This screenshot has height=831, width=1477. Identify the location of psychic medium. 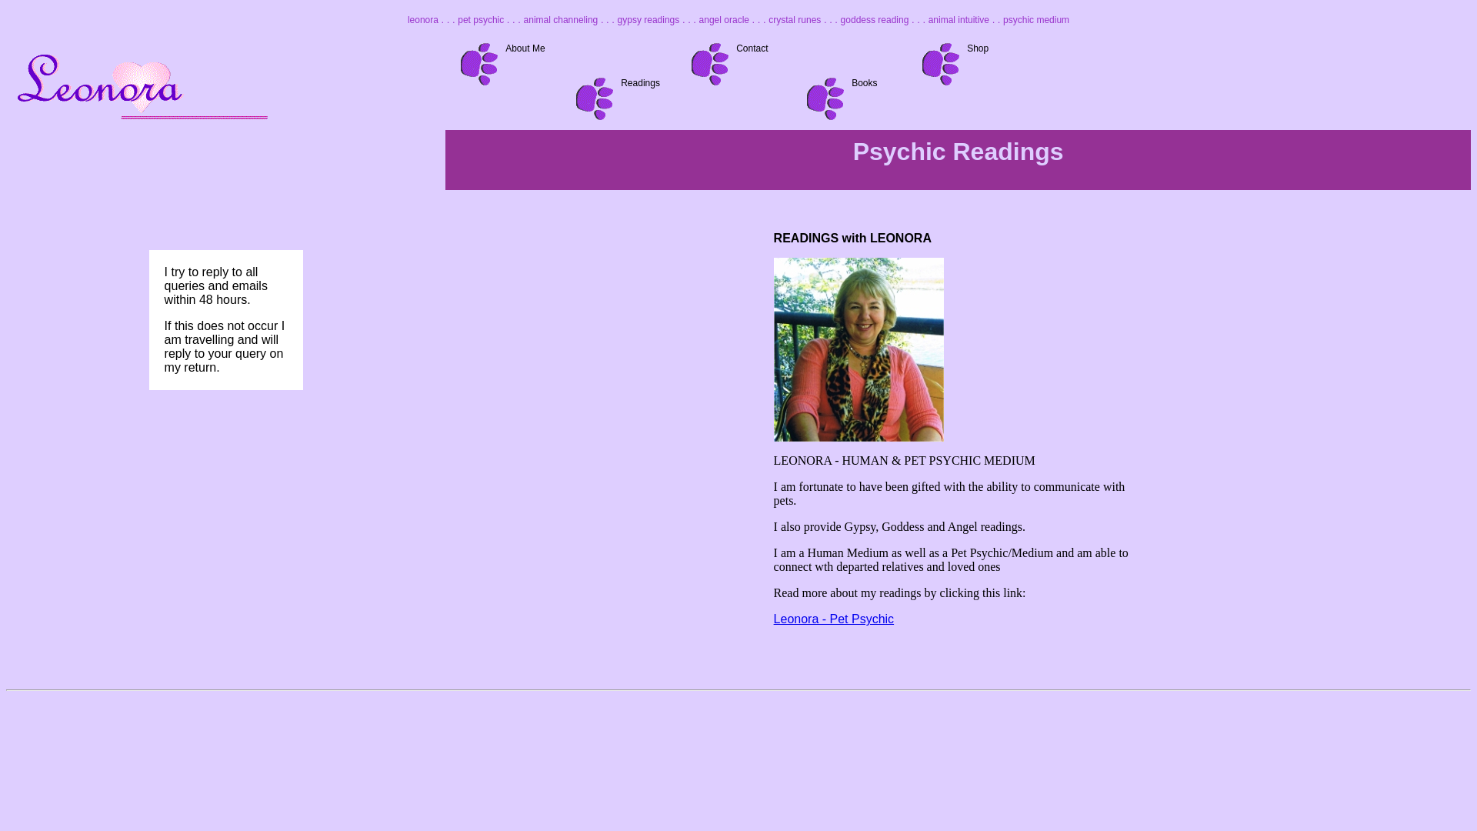
(1036, 20).